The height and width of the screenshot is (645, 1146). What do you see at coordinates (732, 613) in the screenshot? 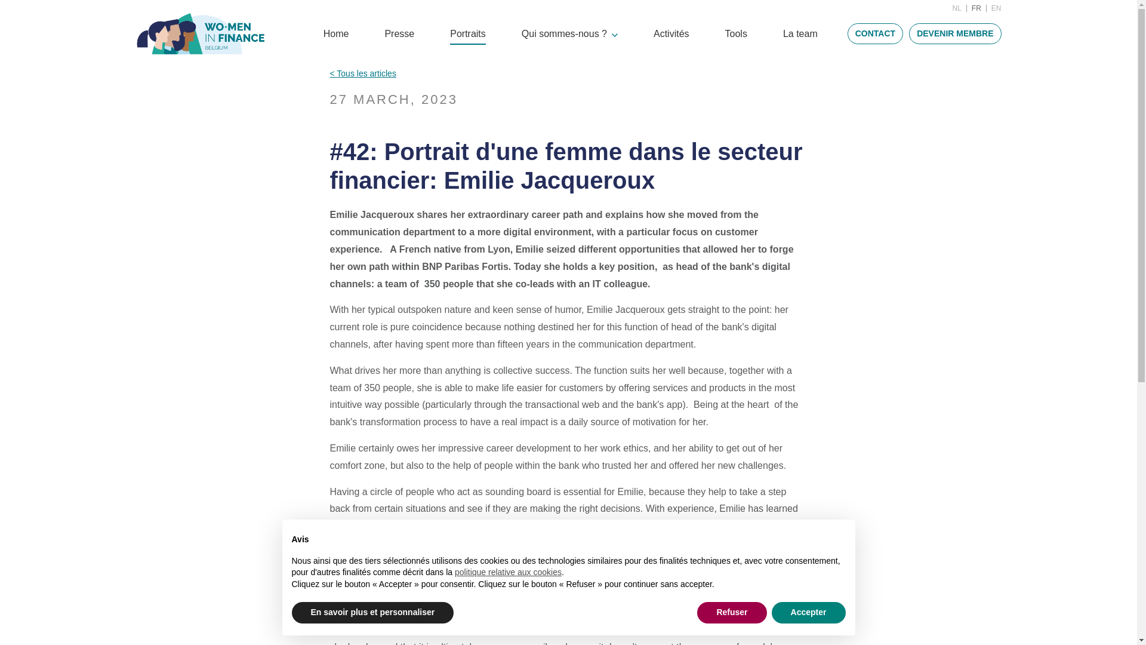
I see `Refuser` at bounding box center [732, 613].